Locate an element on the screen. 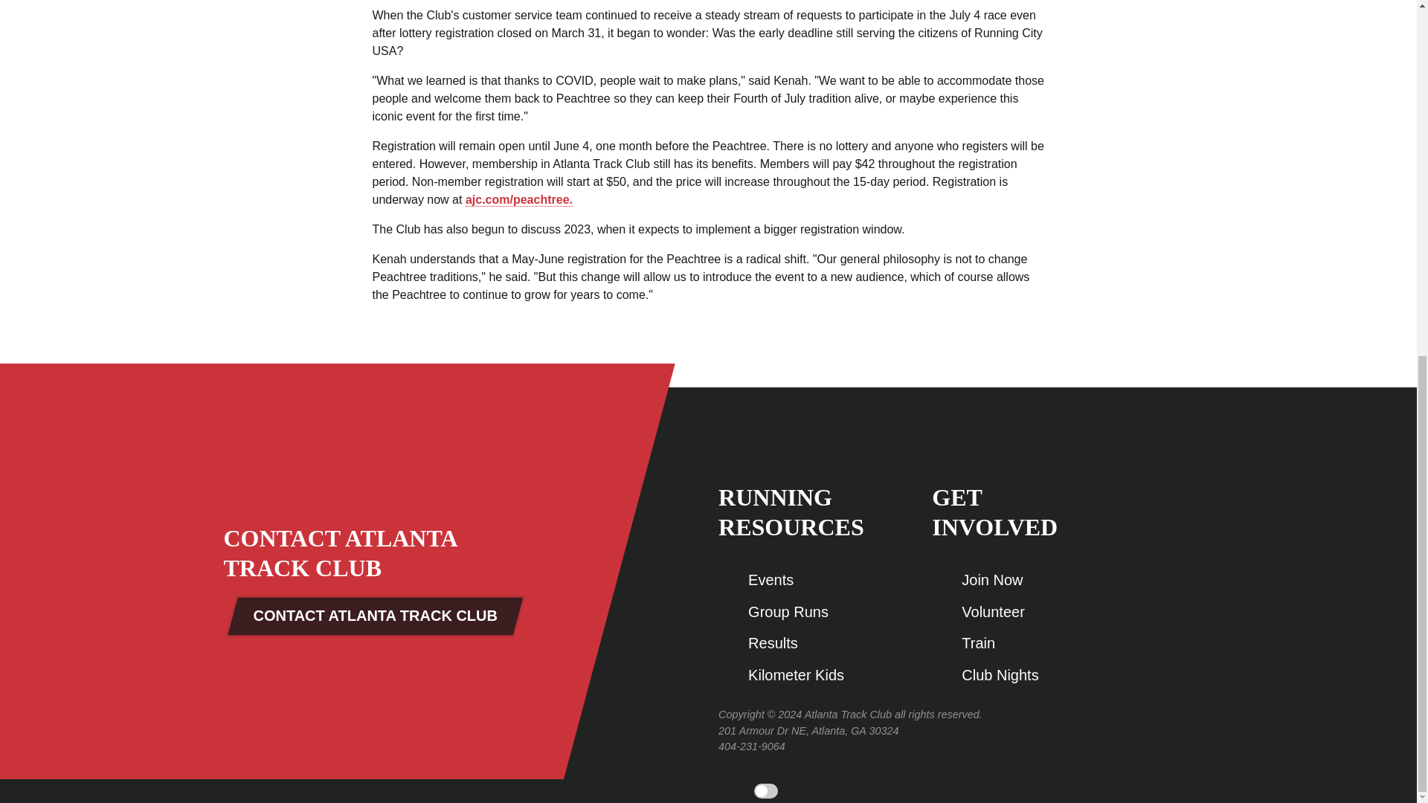 Image resolution: width=1428 pixels, height=803 pixels. YouTube is located at coordinates (1168, 547).